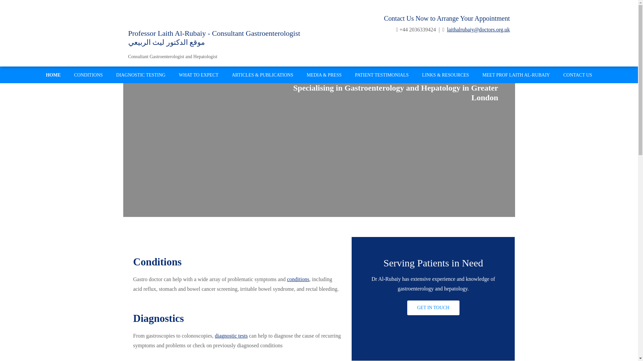  What do you see at coordinates (382, 75) in the screenshot?
I see `PATIENT TESTIMONIALS` at bounding box center [382, 75].